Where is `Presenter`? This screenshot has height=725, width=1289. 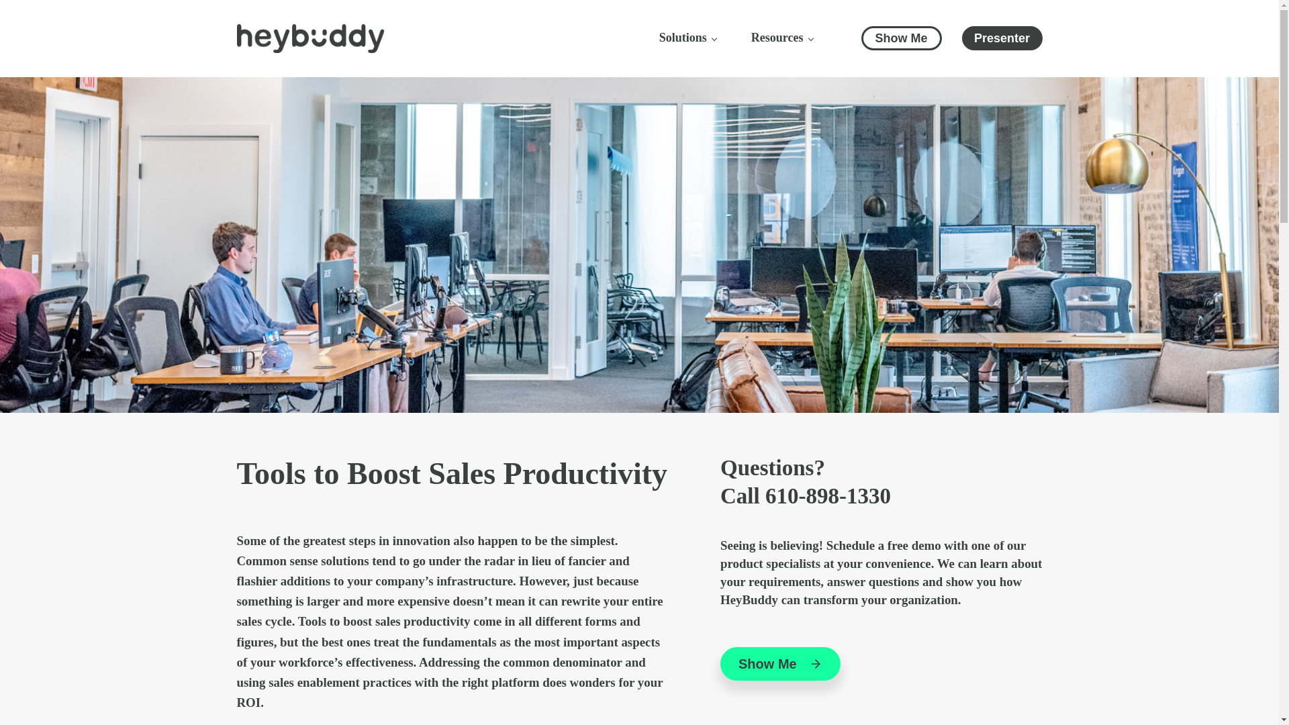
Presenter is located at coordinates (1002, 38).